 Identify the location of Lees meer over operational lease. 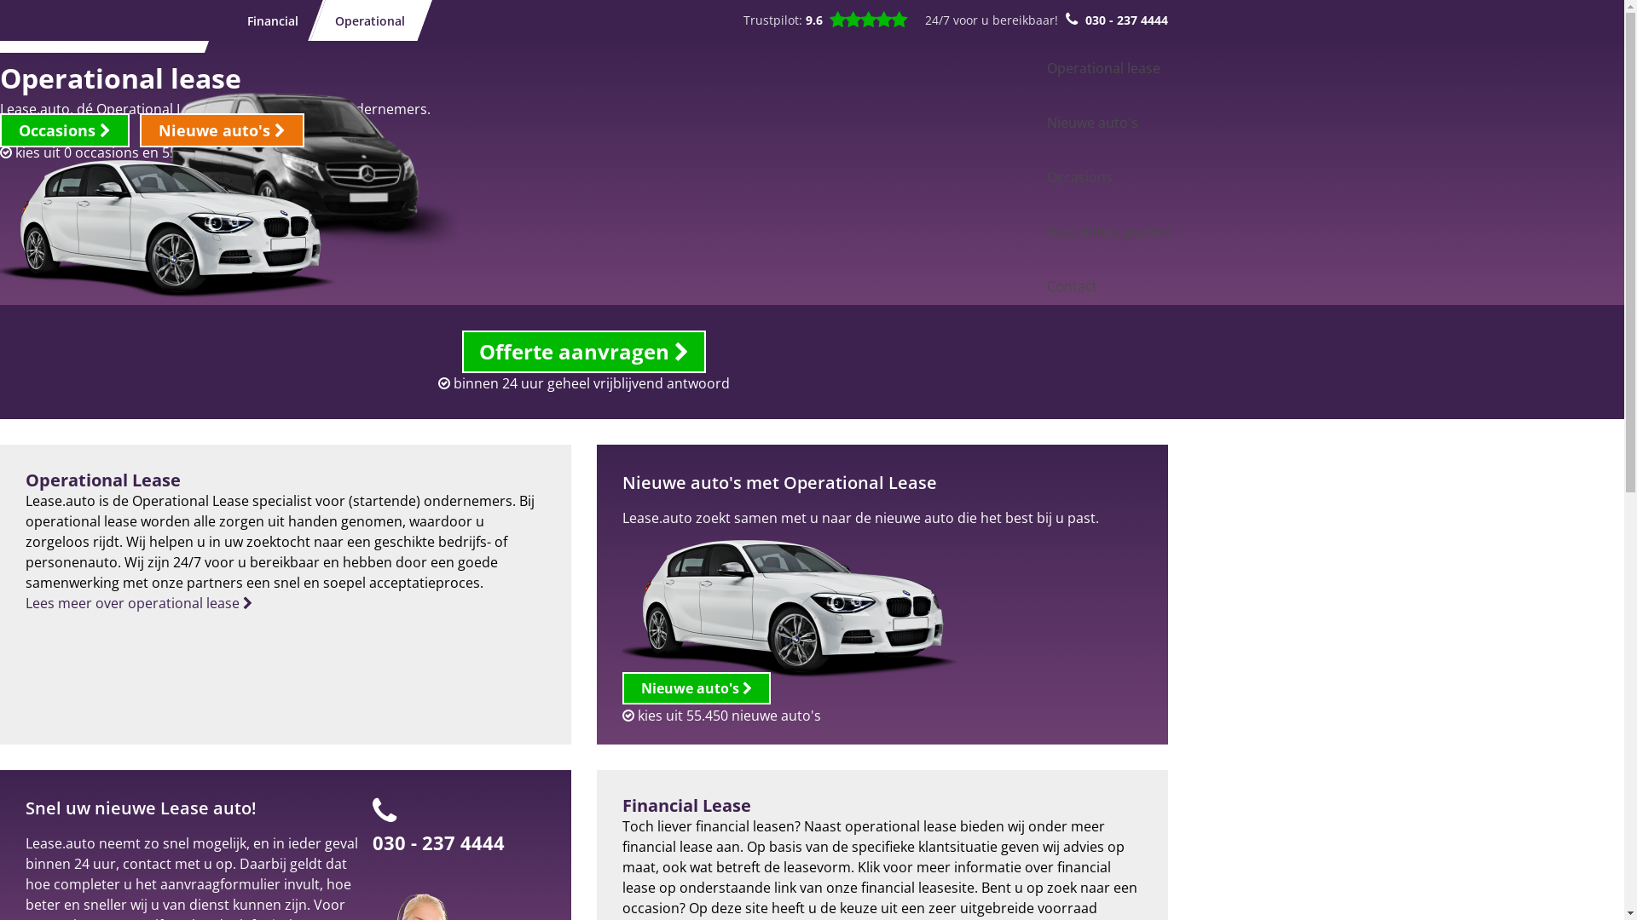
(139, 603).